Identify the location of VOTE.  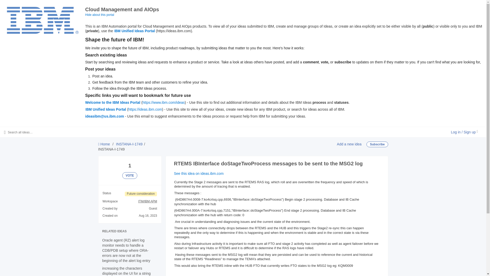
(130, 175).